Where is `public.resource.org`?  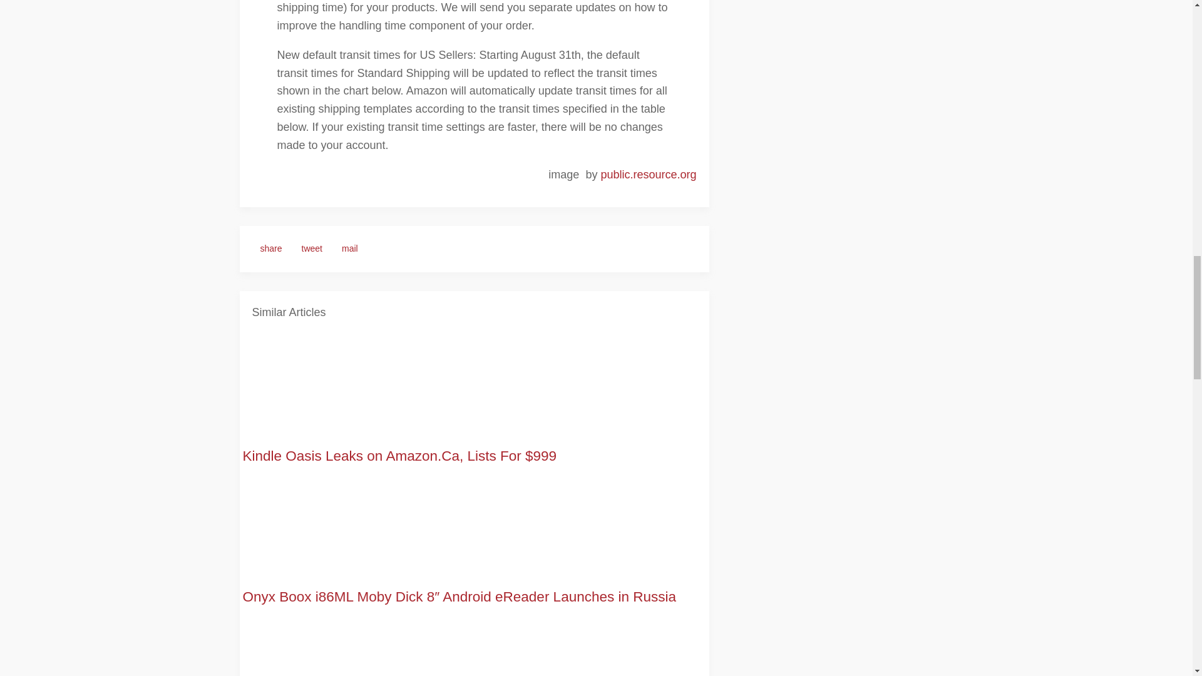 public.resource.org is located at coordinates (647, 174).